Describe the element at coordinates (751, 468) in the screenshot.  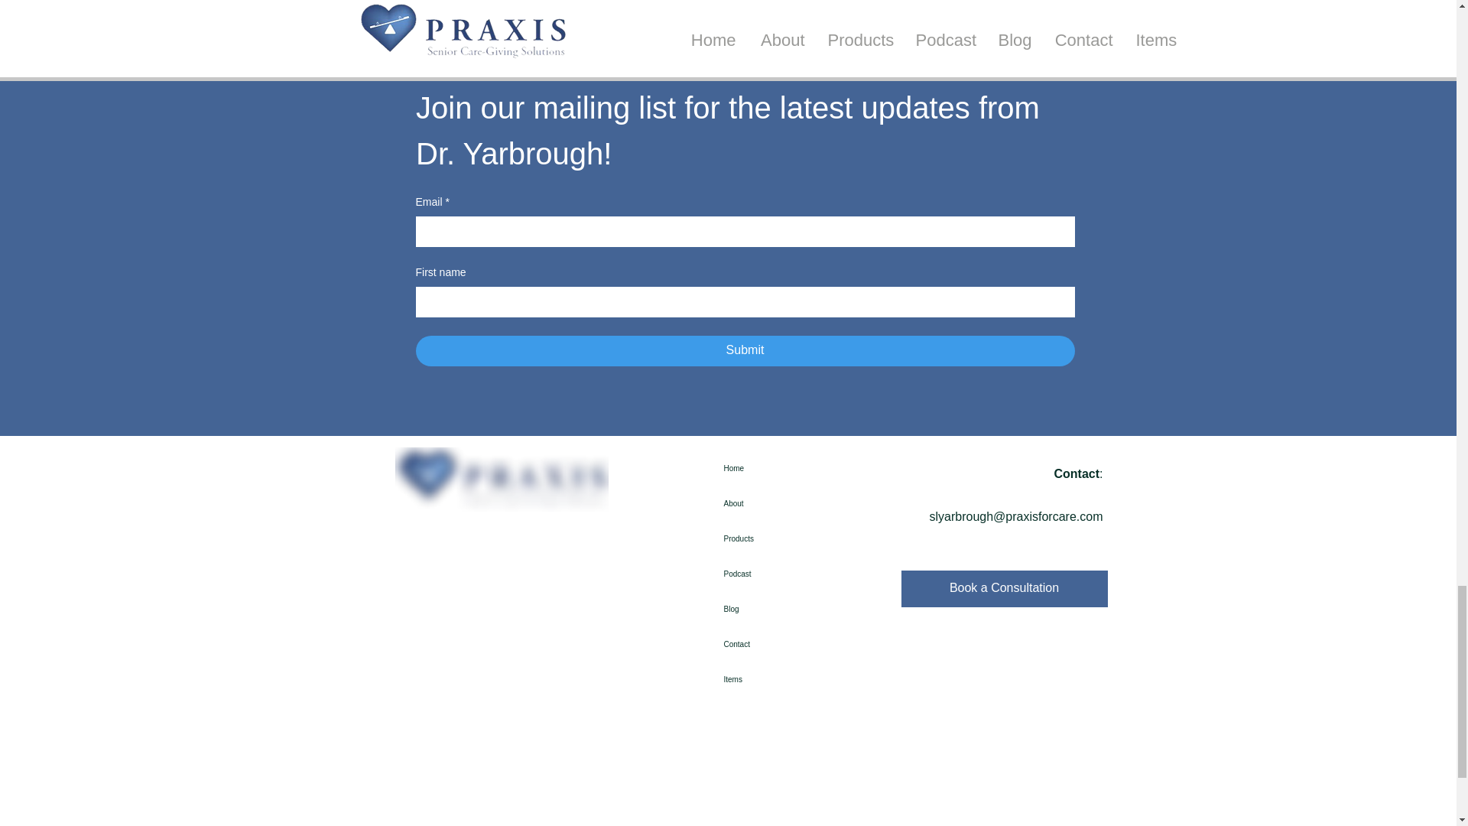
I see `Home` at that location.